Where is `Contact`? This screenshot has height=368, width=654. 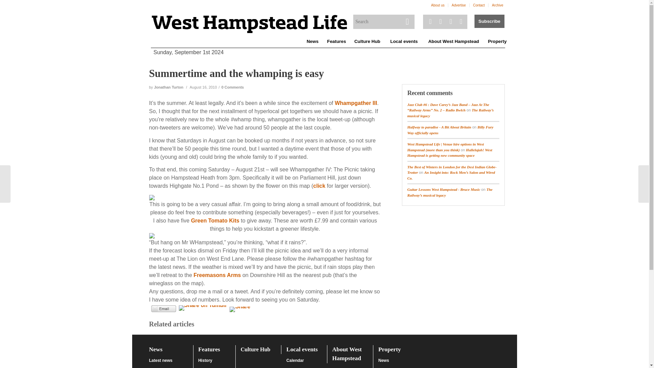 Contact is located at coordinates (479, 5).